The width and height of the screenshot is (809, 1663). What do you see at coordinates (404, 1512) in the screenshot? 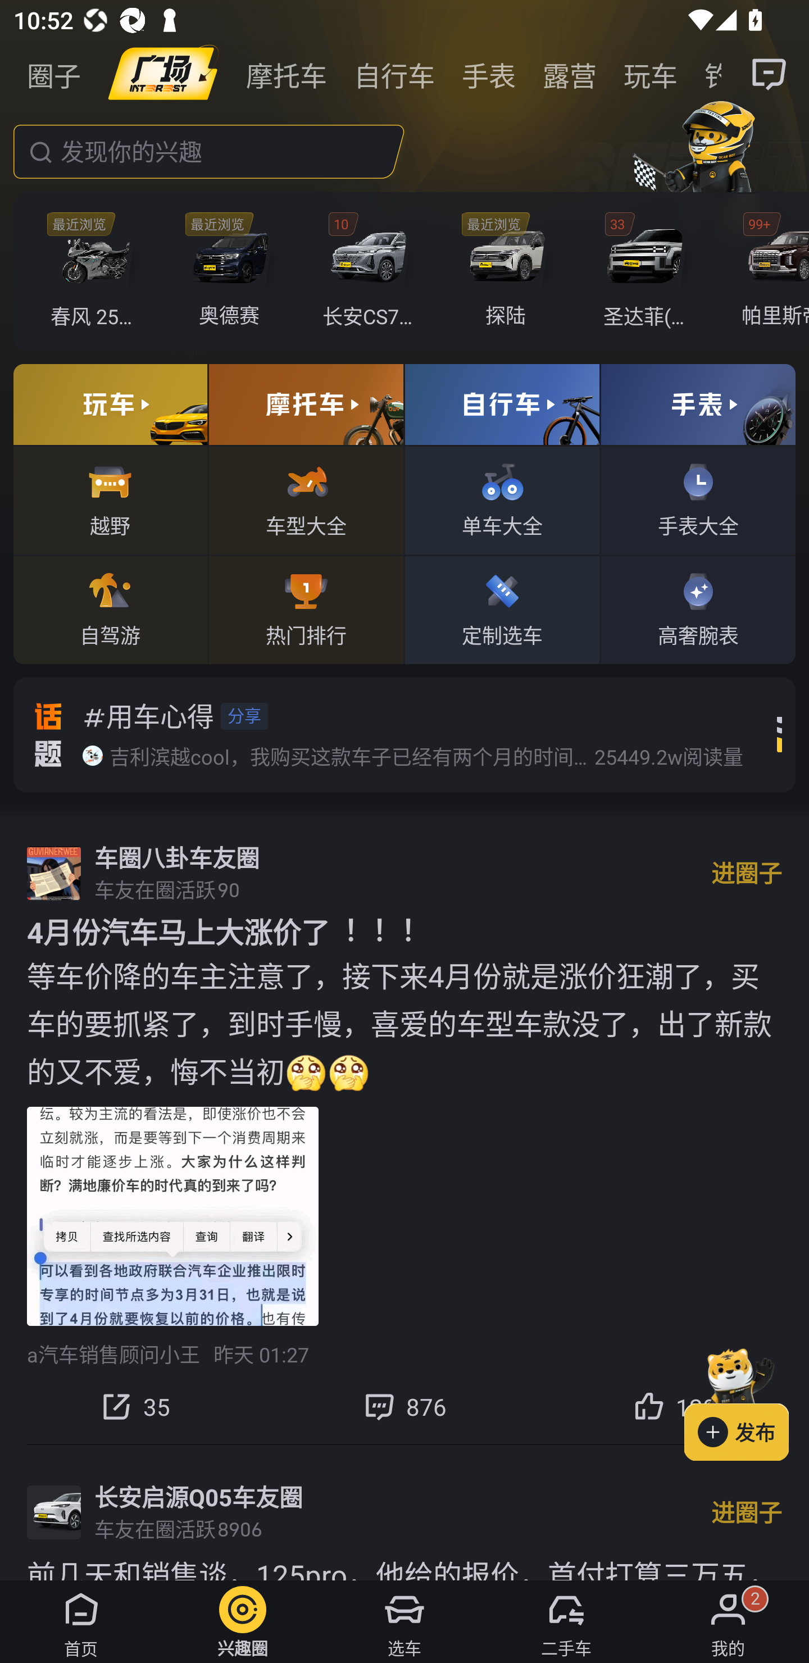
I see `长安启源Q05车友圈 车友在圈活跃 8906 进圈子` at bounding box center [404, 1512].